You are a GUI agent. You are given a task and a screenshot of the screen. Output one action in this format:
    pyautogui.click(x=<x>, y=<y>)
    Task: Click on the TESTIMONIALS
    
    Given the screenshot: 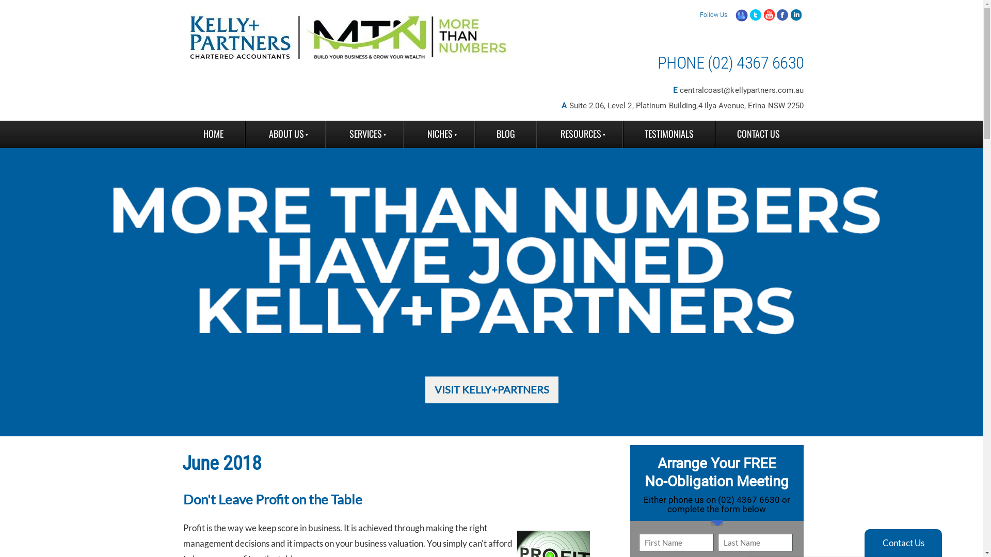 What is the action you would take?
    pyautogui.click(x=669, y=134)
    